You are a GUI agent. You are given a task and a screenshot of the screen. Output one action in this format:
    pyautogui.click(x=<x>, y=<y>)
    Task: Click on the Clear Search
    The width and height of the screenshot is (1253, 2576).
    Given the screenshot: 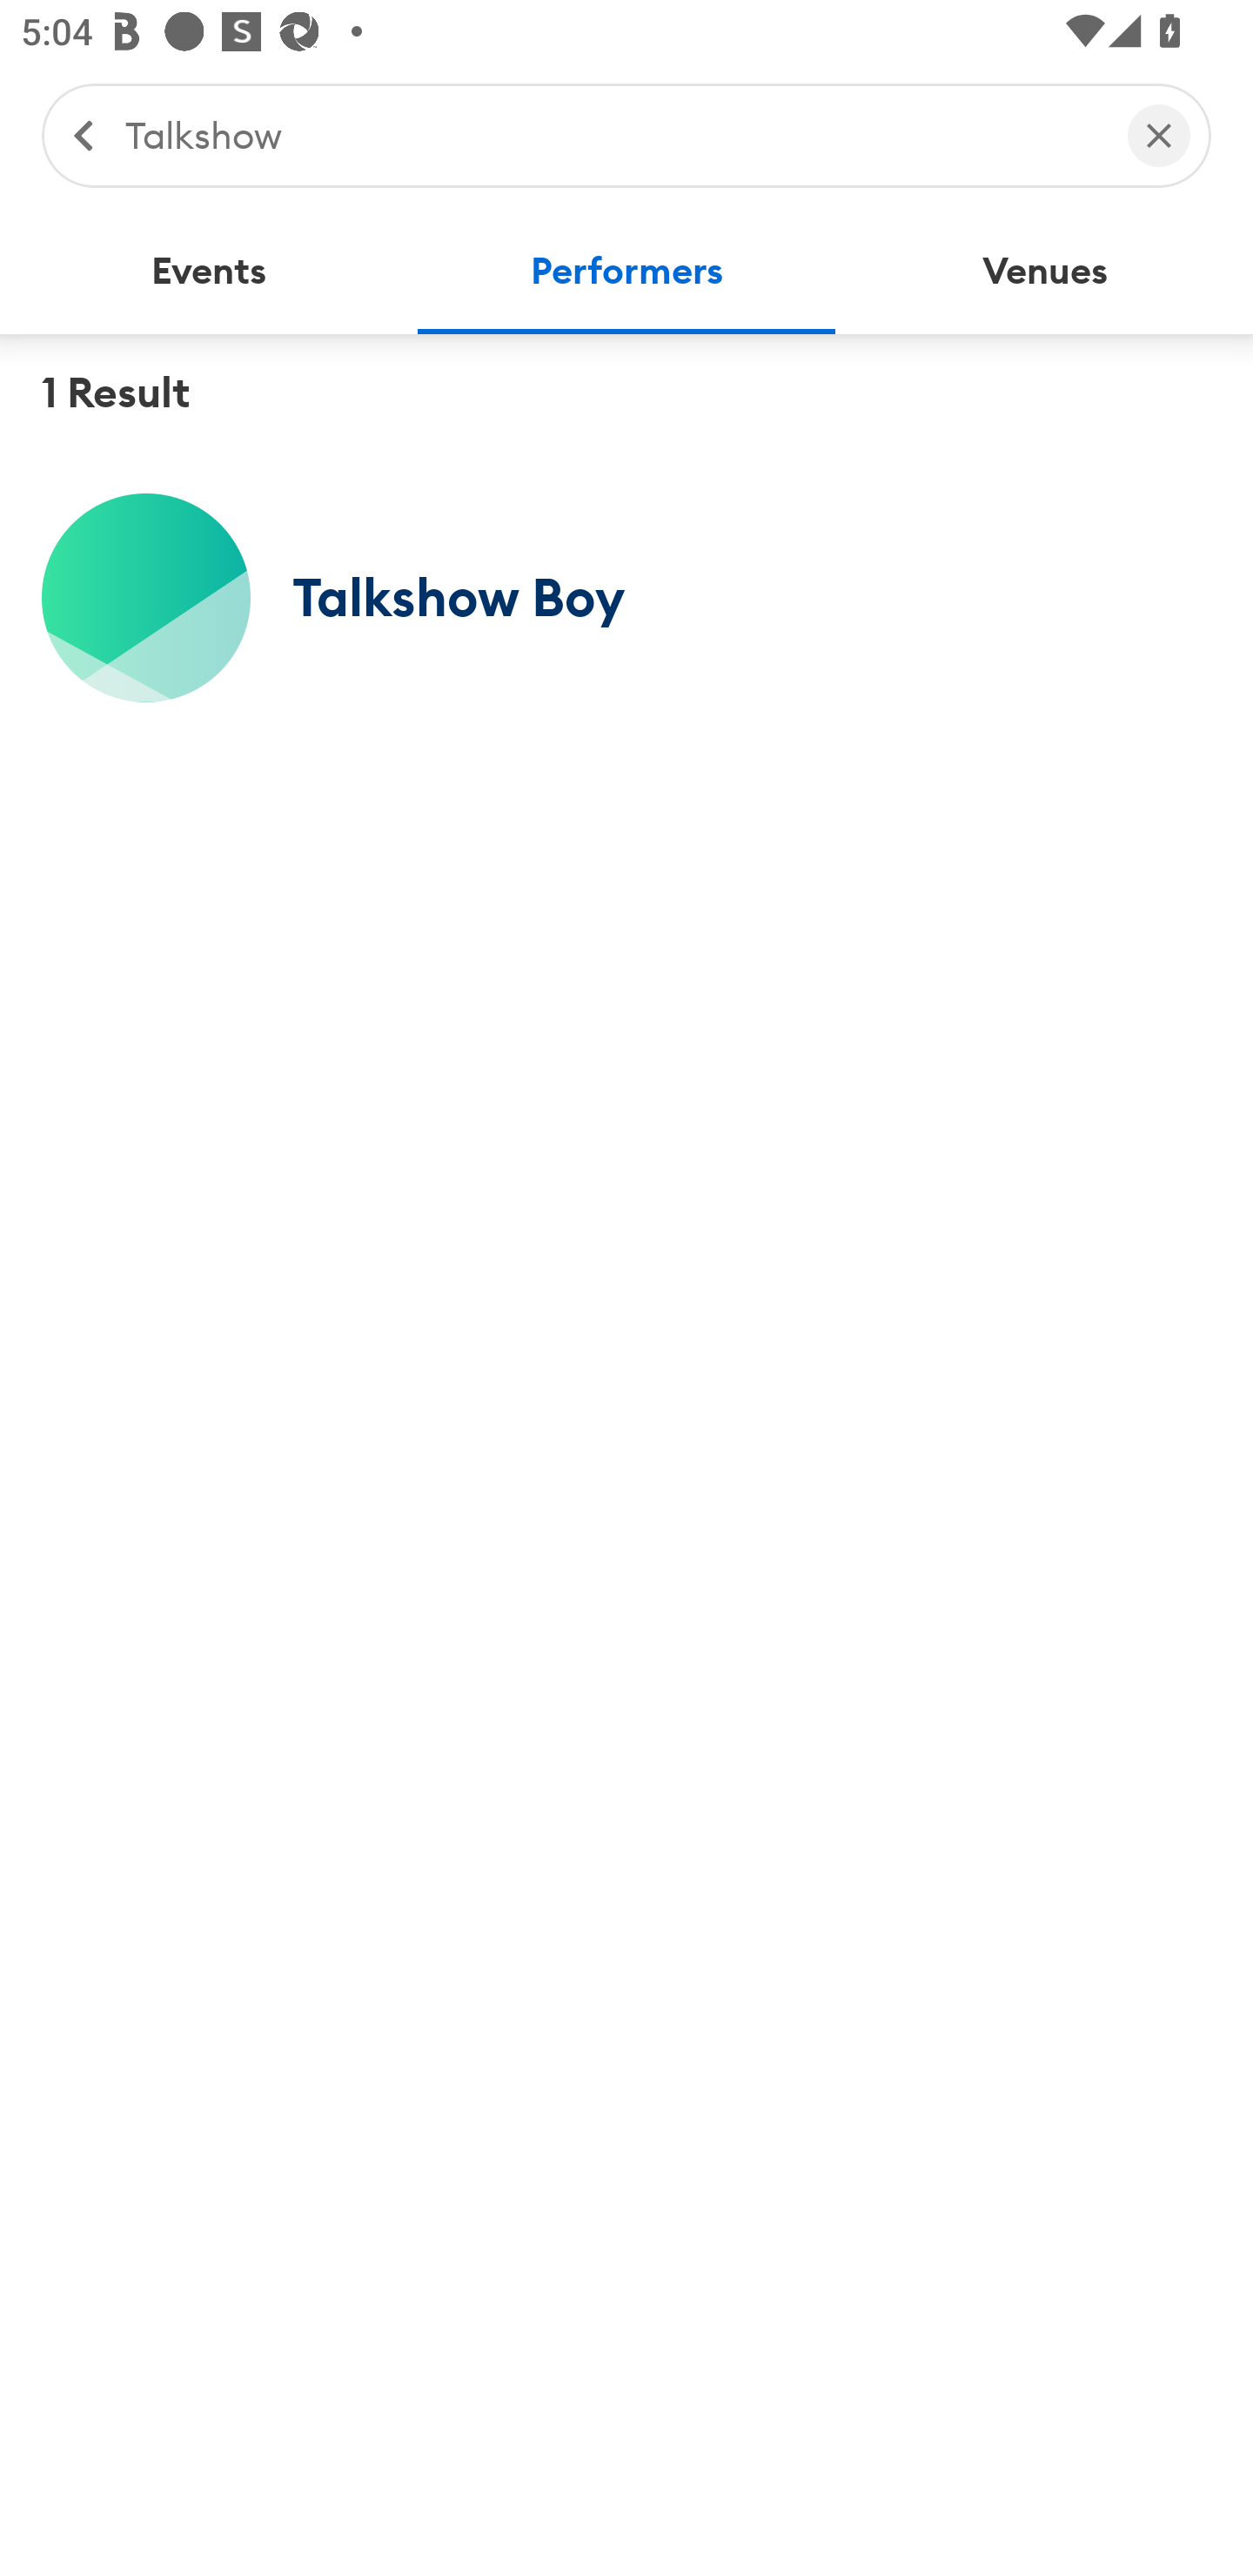 What is the action you would take?
    pyautogui.click(x=1159, y=134)
    